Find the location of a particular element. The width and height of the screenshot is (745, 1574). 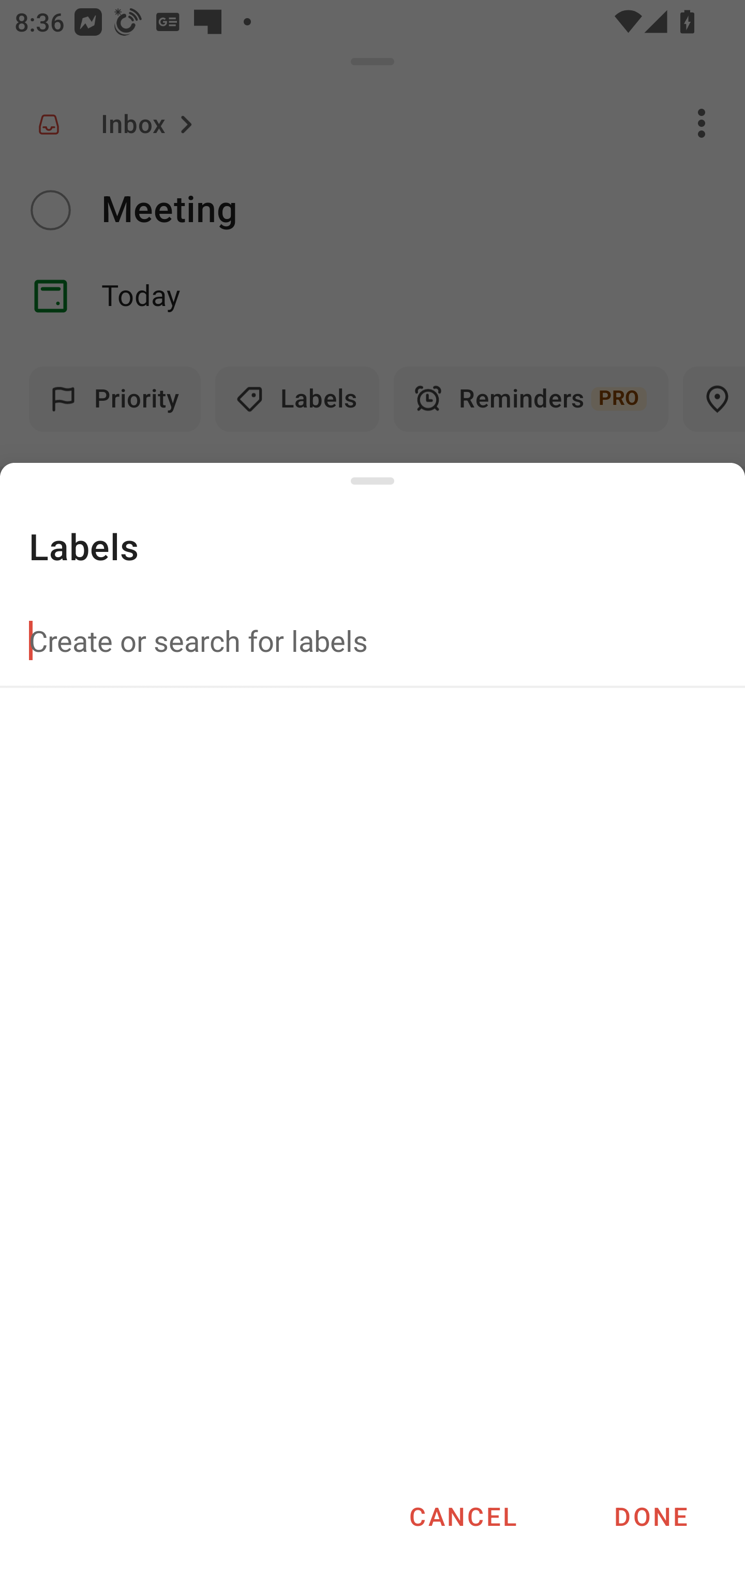

Create or search for labels is located at coordinates (373, 640).